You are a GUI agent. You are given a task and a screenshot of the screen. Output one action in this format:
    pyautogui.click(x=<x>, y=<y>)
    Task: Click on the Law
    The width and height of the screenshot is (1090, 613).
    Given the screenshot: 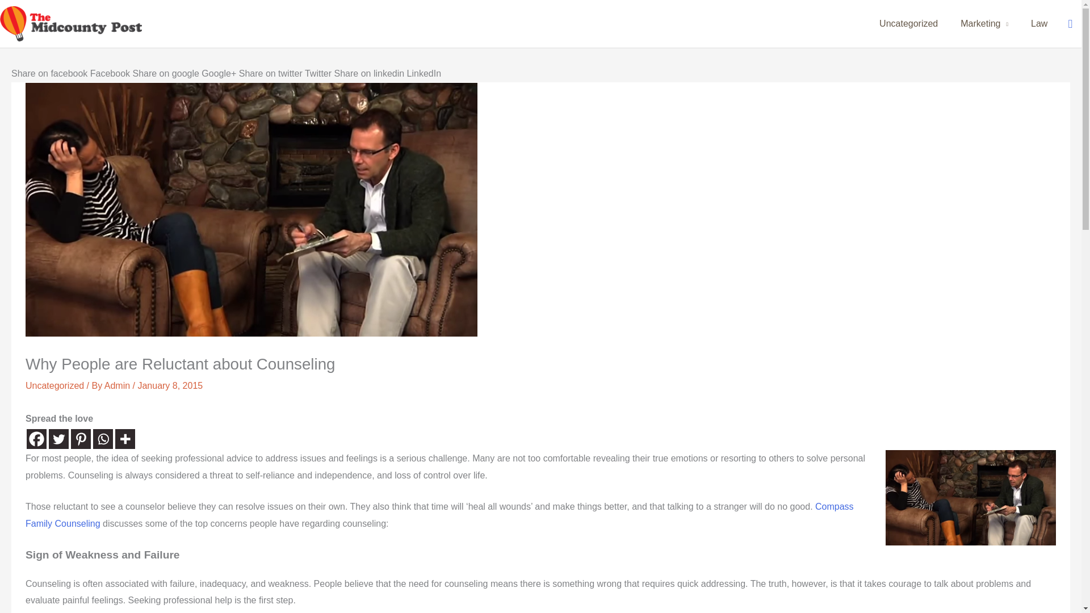 What is the action you would take?
    pyautogui.click(x=1039, y=24)
    